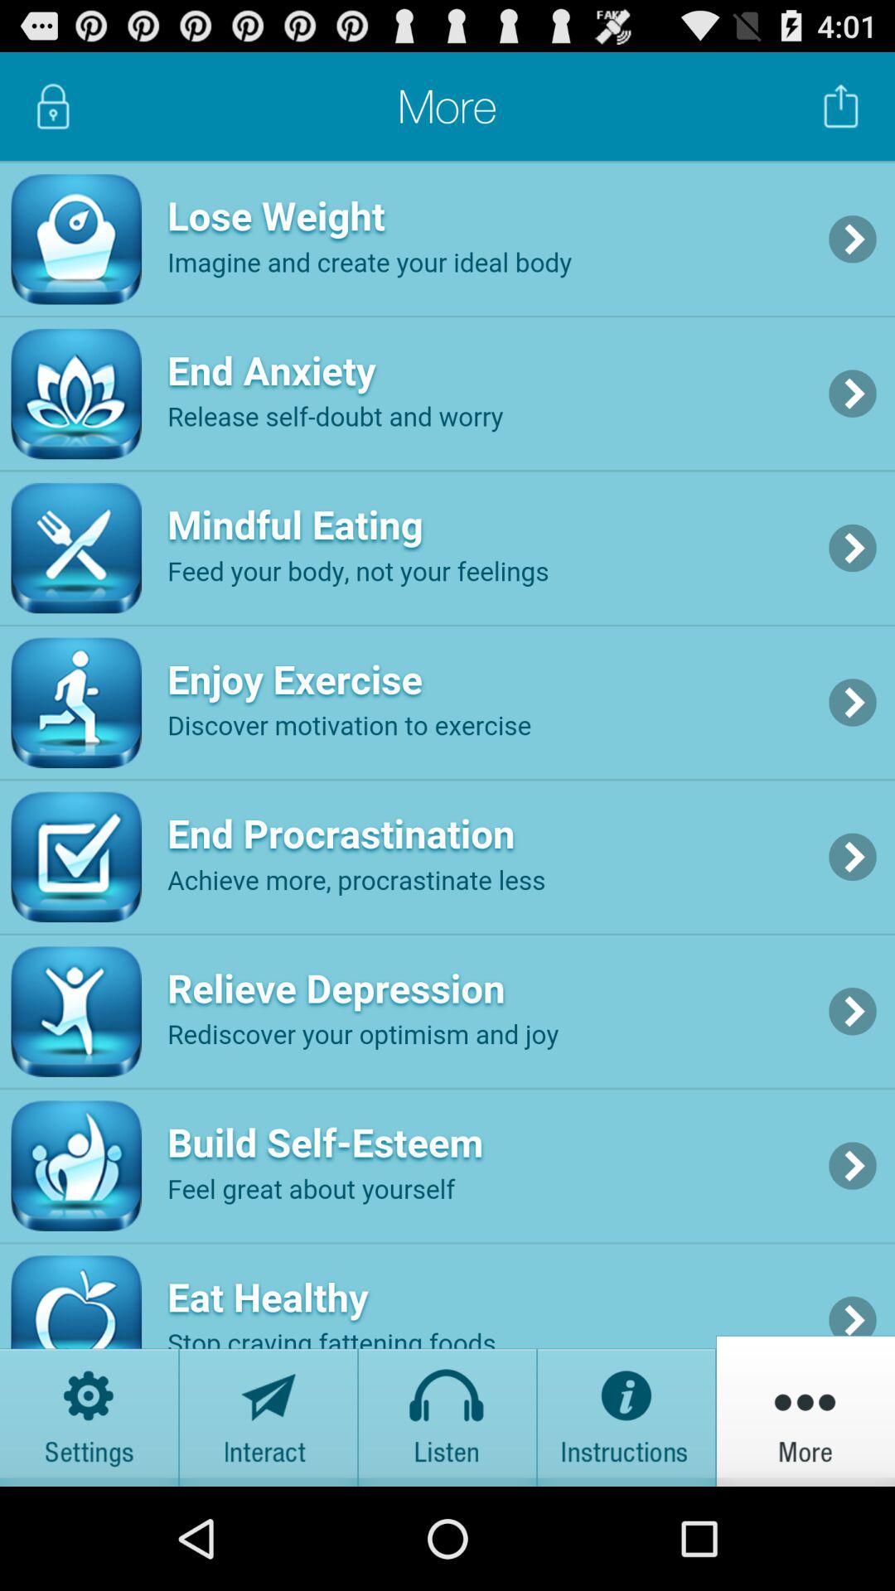 The image size is (895, 1591). I want to click on go to settings option, so click(89, 1410).